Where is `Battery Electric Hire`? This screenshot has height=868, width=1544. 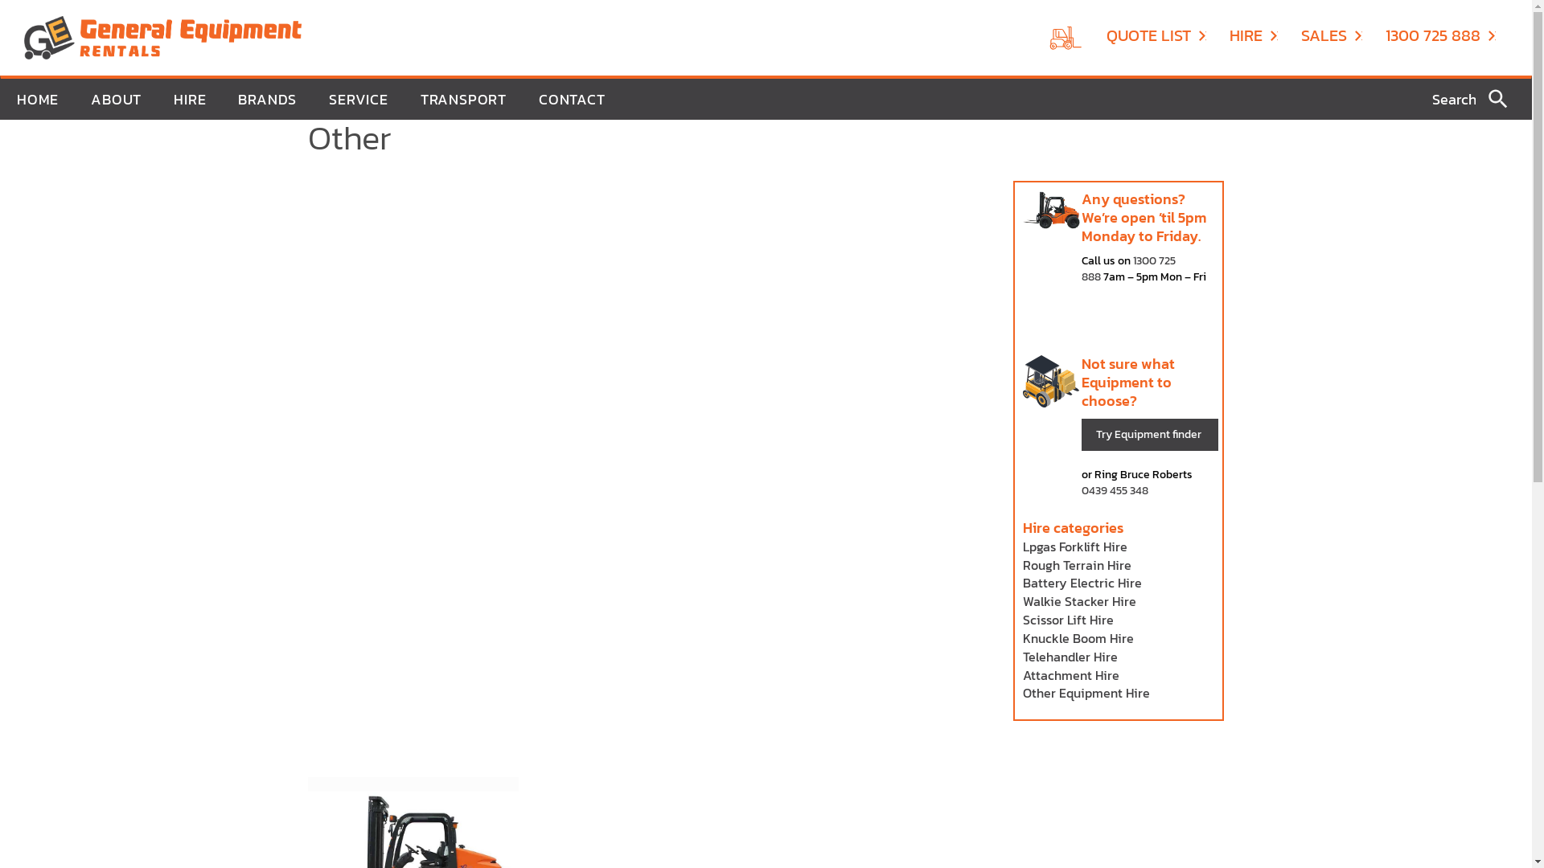 Battery Electric Hire is located at coordinates (1082, 583).